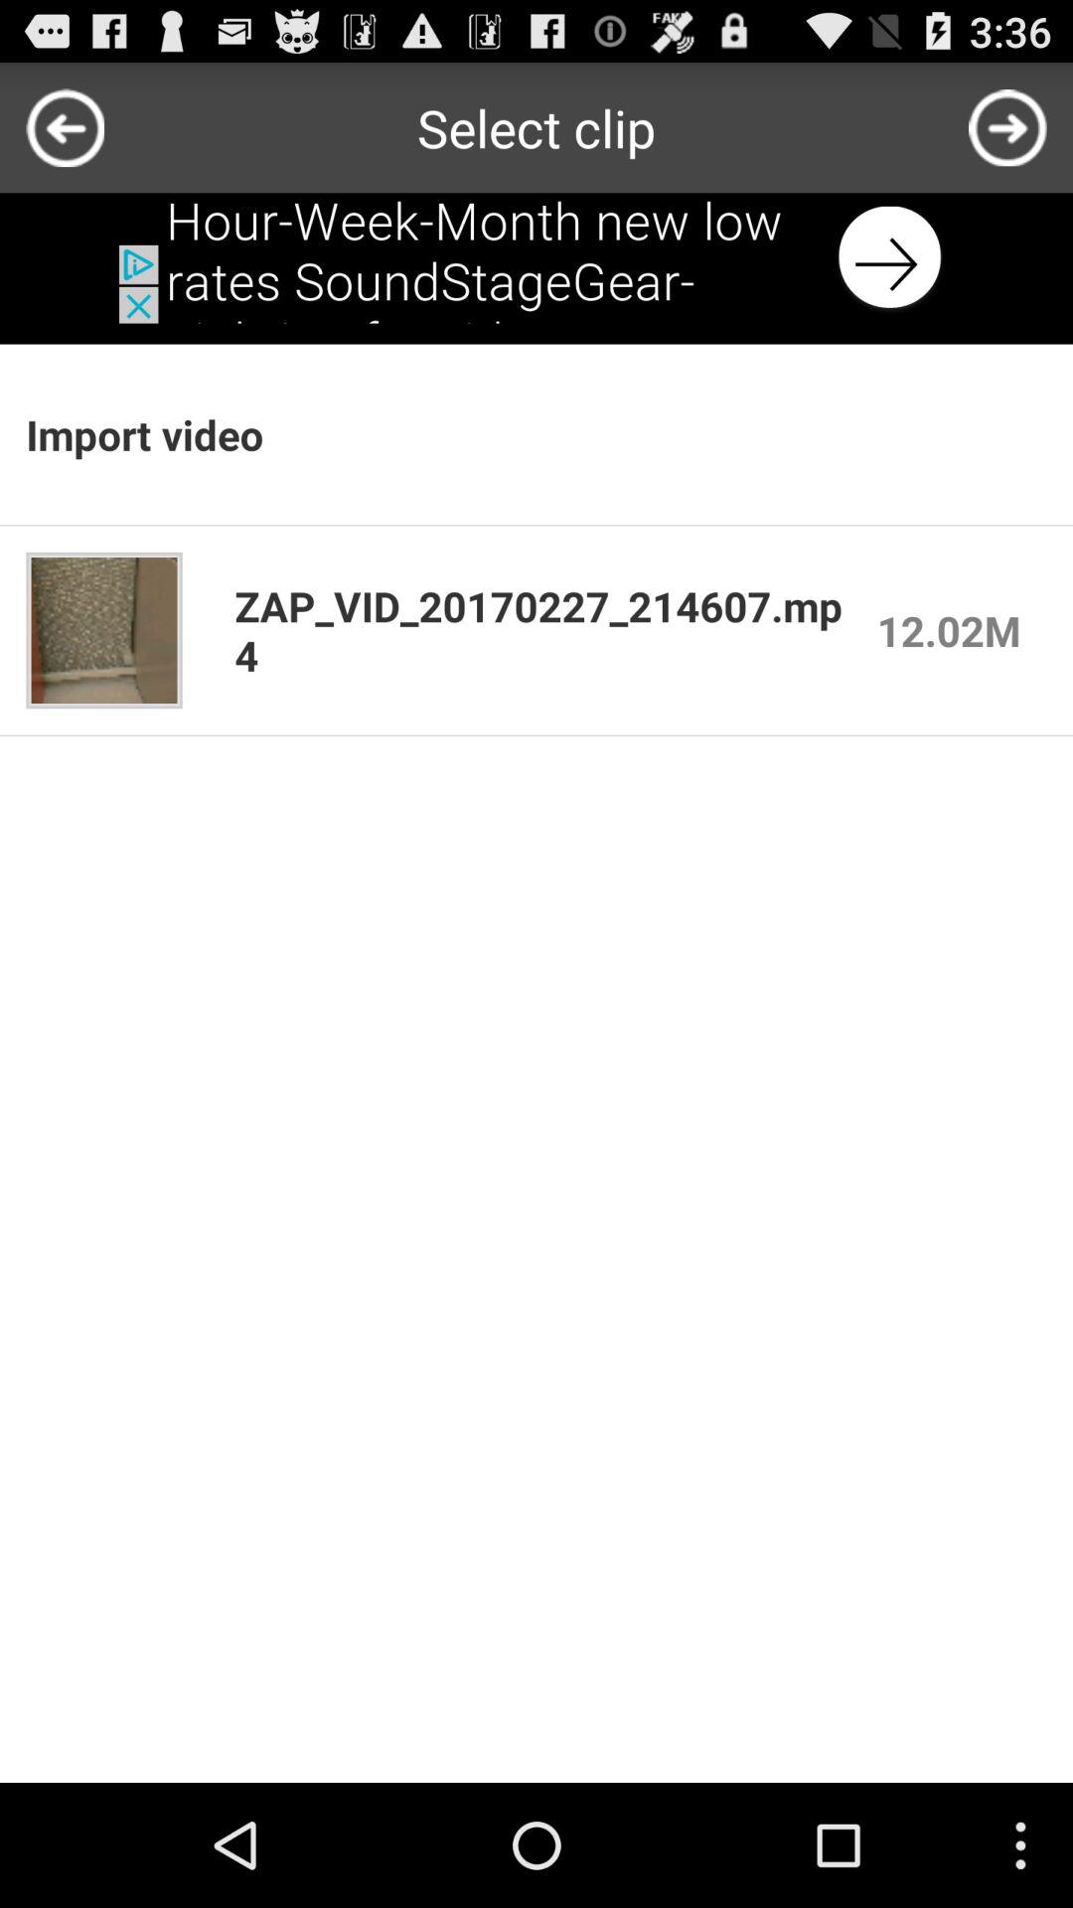 The image size is (1073, 1908). Describe the element at coordinates (66, 127) in the screenshot. I see `goto back` at that location.